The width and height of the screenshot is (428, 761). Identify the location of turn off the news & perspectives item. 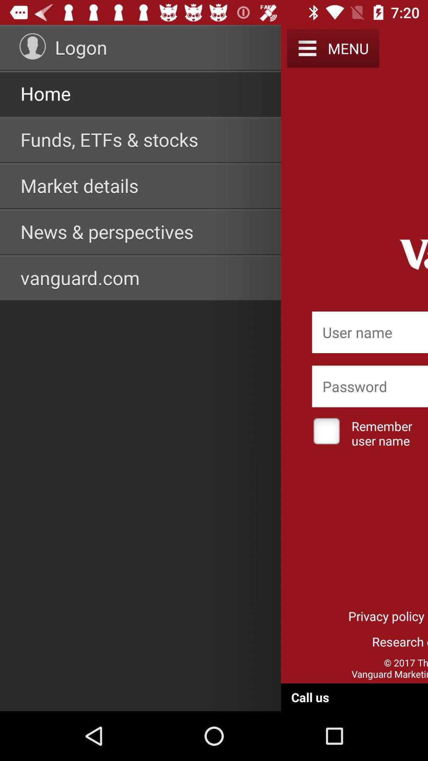
(107, 231).